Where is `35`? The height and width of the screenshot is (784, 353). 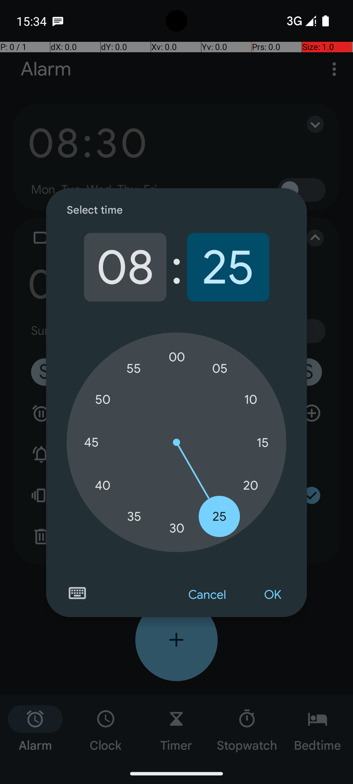
35 is located at coordinates (134, 516).